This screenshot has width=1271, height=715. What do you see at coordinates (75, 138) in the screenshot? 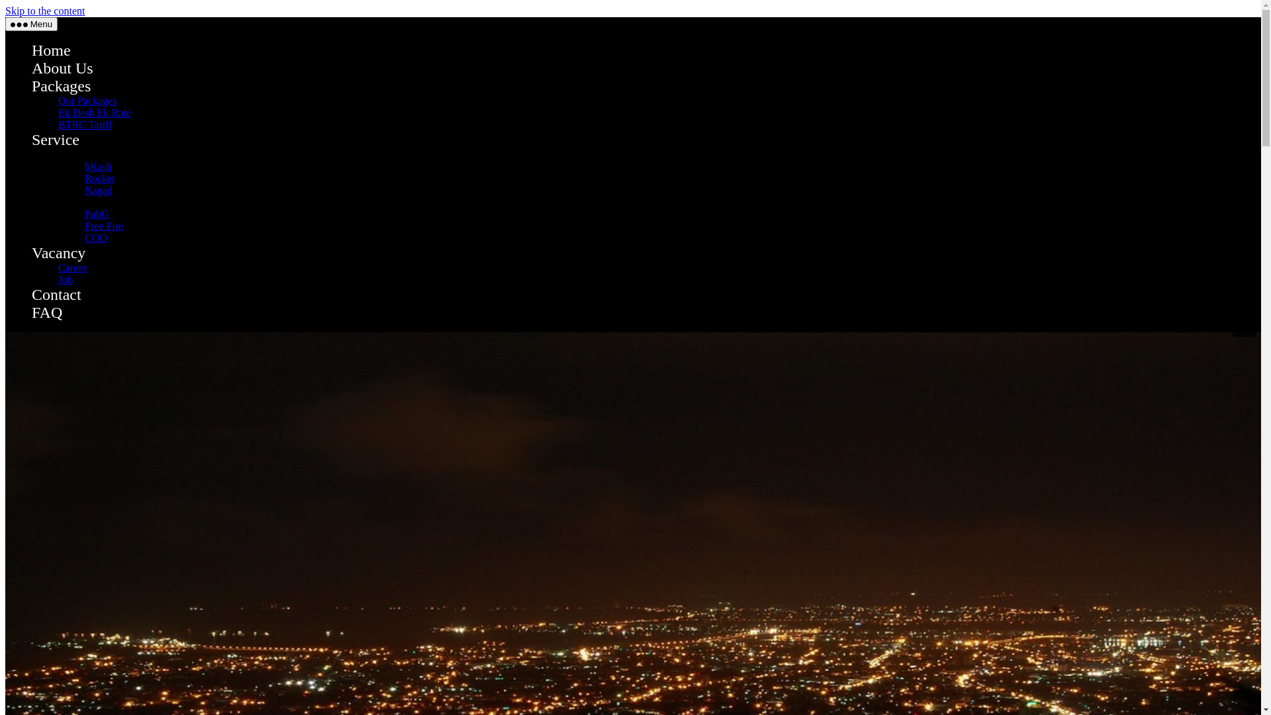
I see `Bill Pay` at bounding box center [75, 138].